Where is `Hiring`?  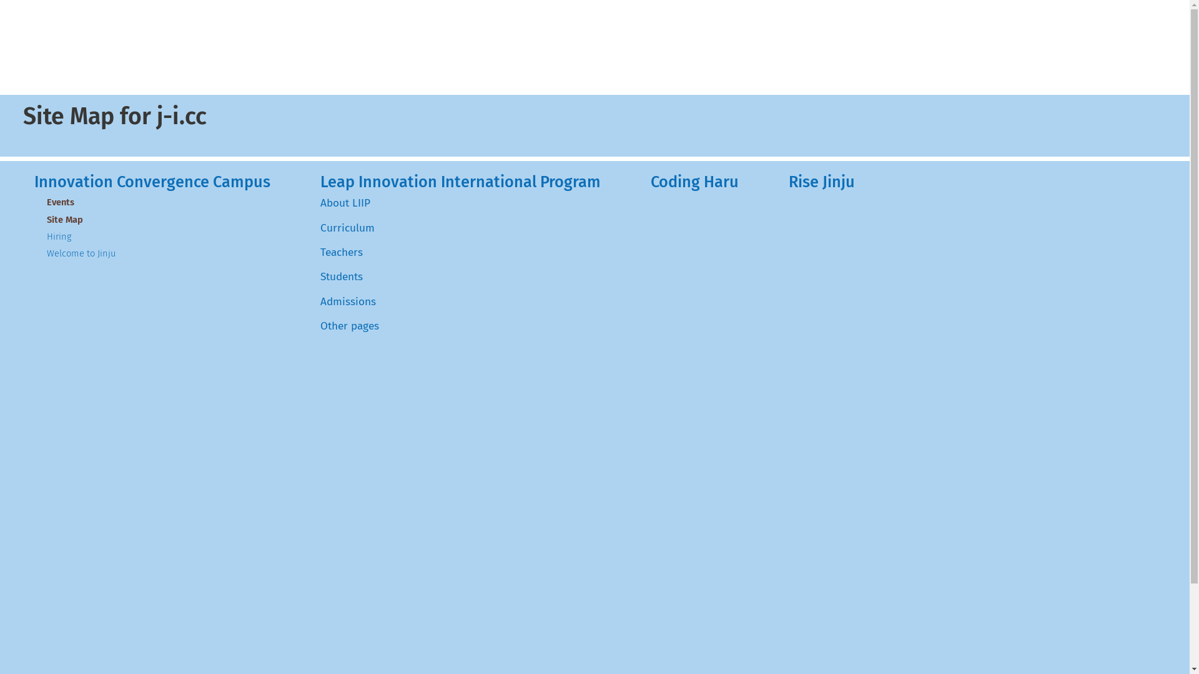 Hiring is located at coordinates (59, 237).